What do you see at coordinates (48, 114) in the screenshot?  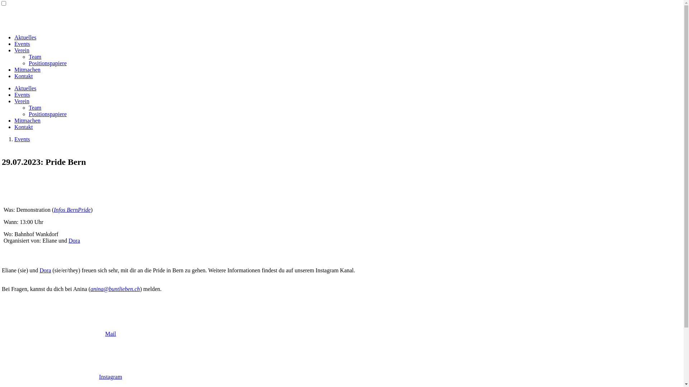 I see `Positionspapiere` at bounding box center [48, 114].